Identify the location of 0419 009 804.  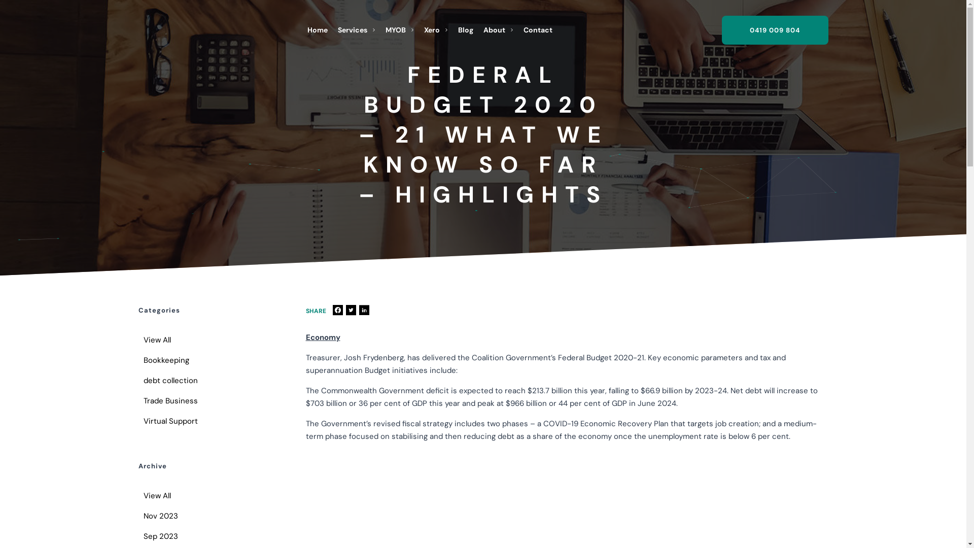
(775, 29).